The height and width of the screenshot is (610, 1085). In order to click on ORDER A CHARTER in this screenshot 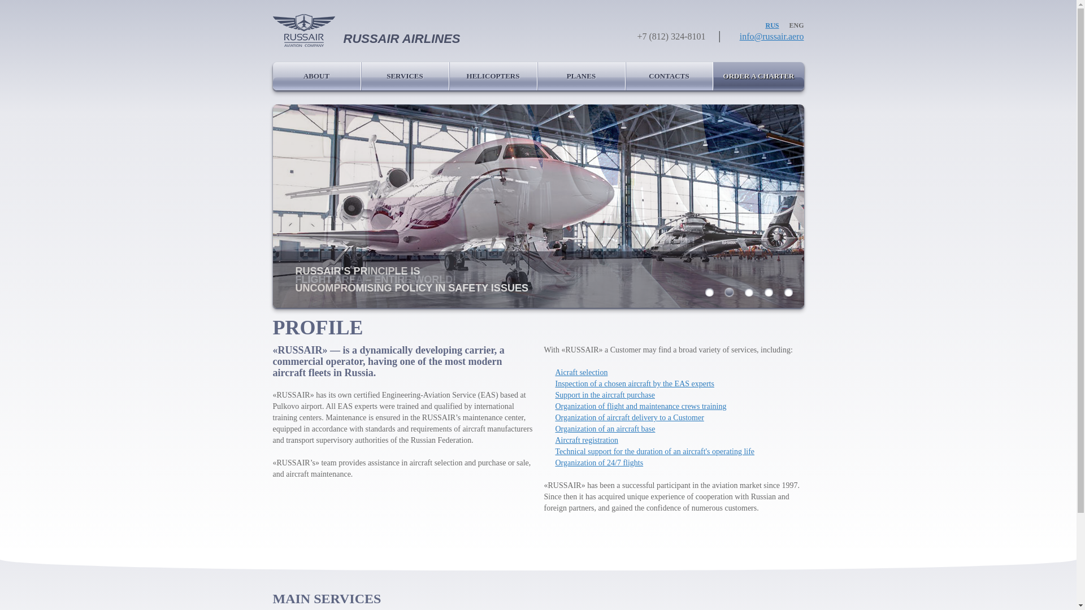, I will do `click(758, 76)`.